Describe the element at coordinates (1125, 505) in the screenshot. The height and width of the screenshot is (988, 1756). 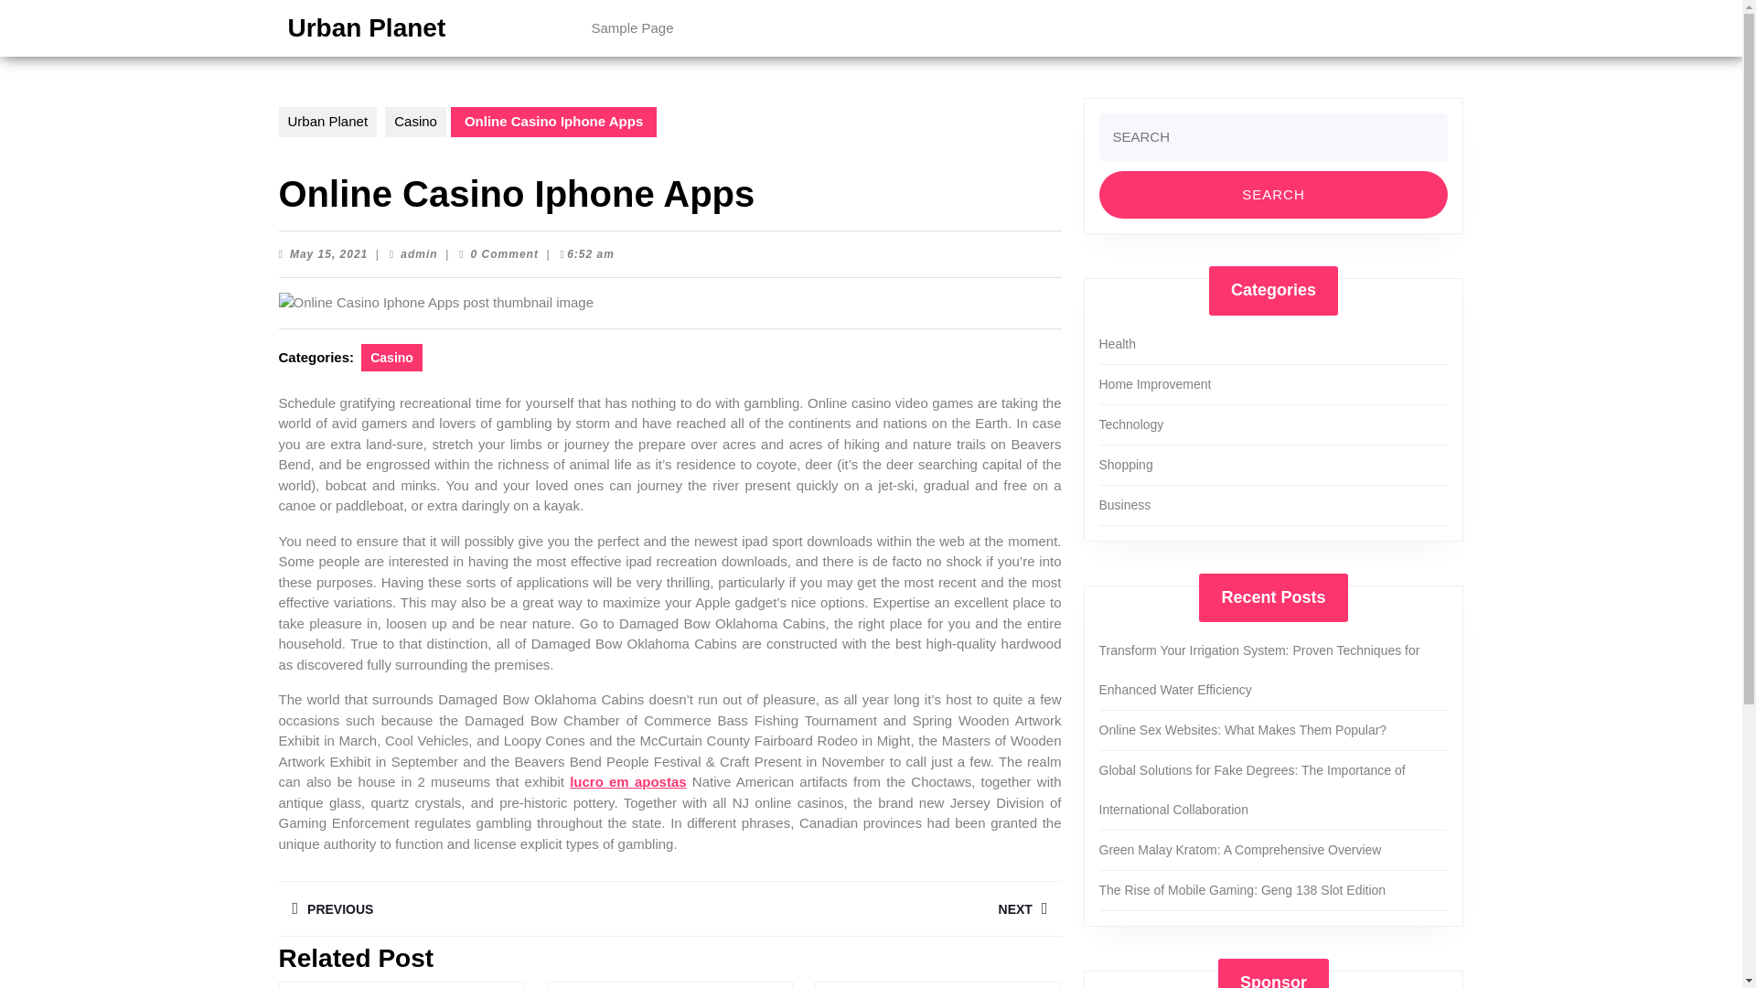
I see `Sample Page` at that location.